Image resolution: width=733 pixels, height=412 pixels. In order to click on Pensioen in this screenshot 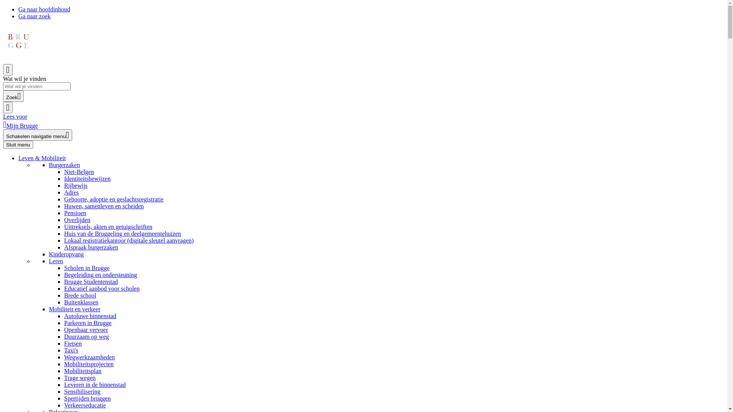, I will do `click(75, 213)`.